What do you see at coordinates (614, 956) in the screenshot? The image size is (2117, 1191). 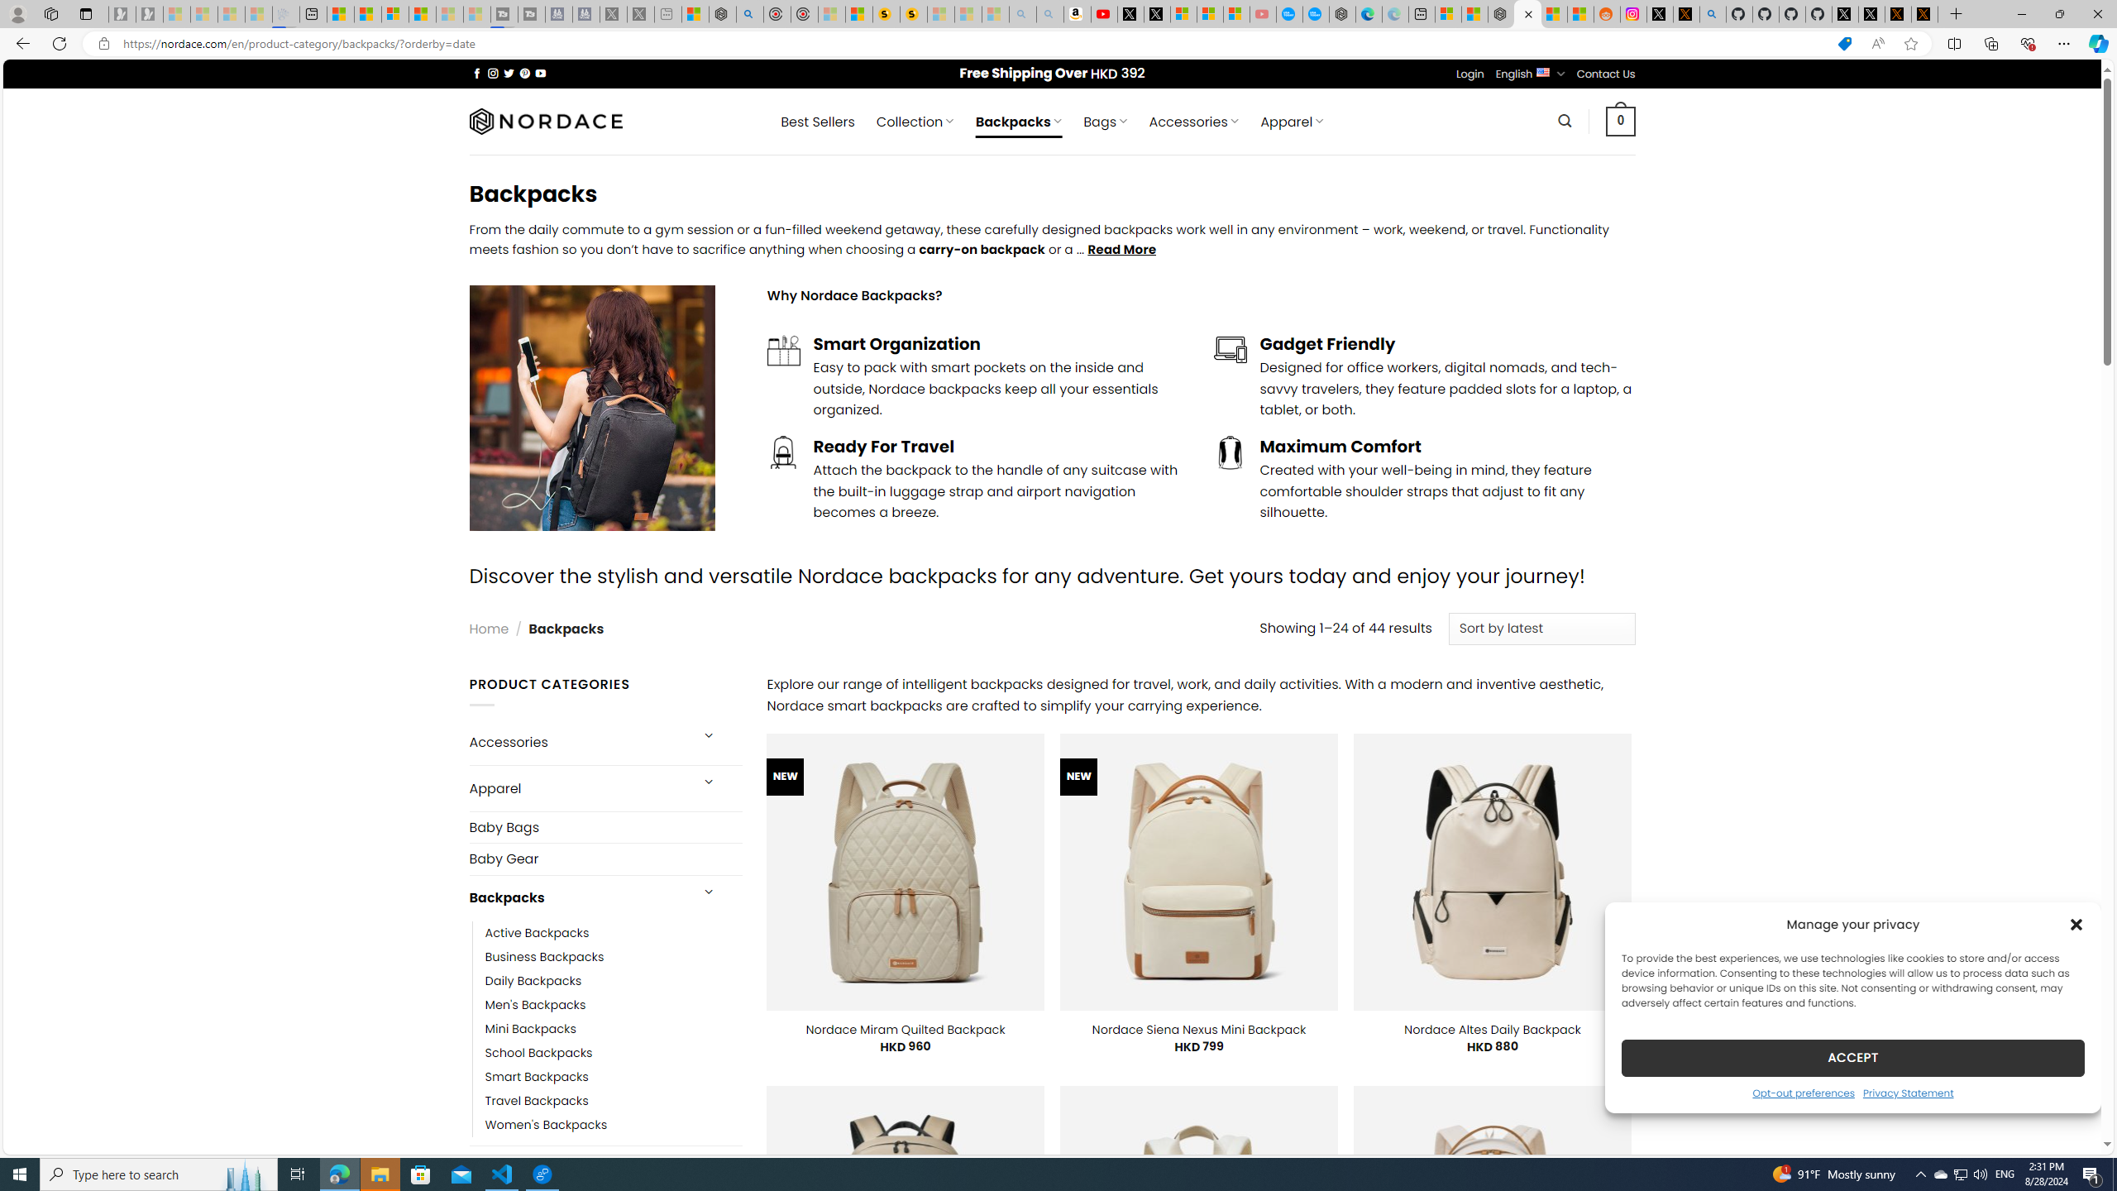 I see `Business Backpacks` at bounding box center [614, 956].